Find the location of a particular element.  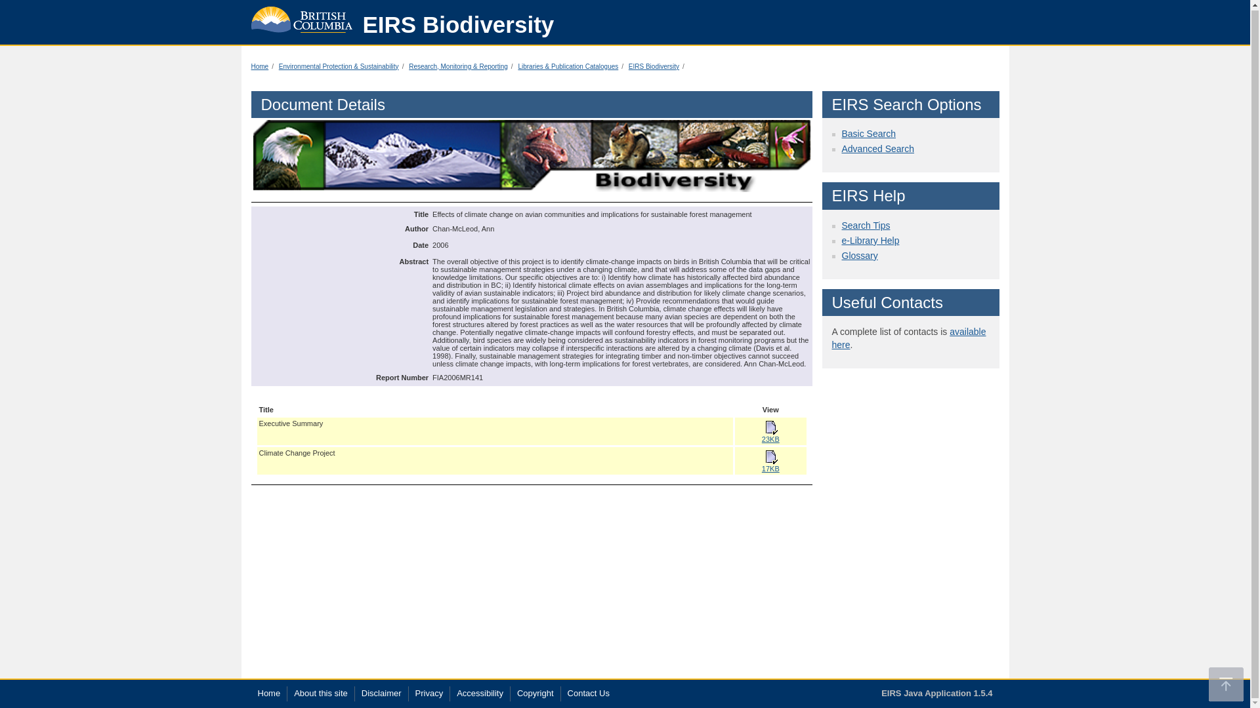

23KB is located at coordinates (770, 433).